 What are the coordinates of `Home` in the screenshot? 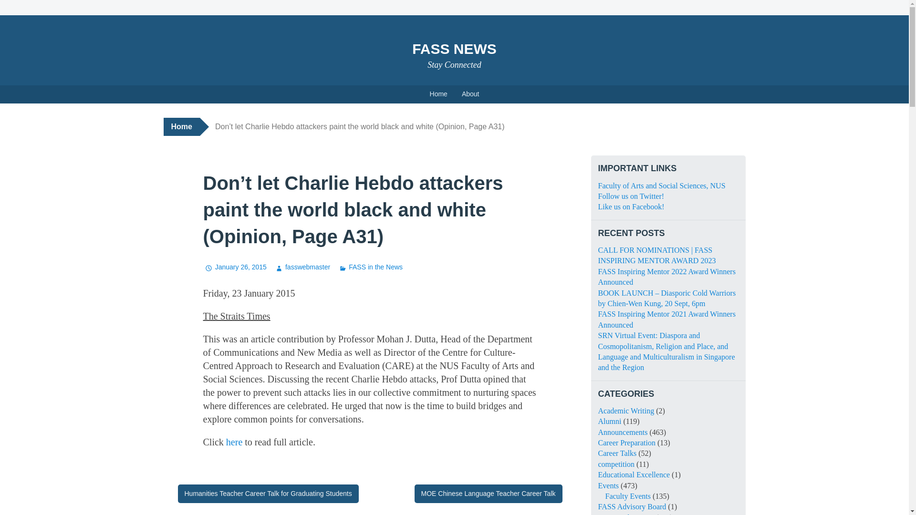 It's located at (181, 127).